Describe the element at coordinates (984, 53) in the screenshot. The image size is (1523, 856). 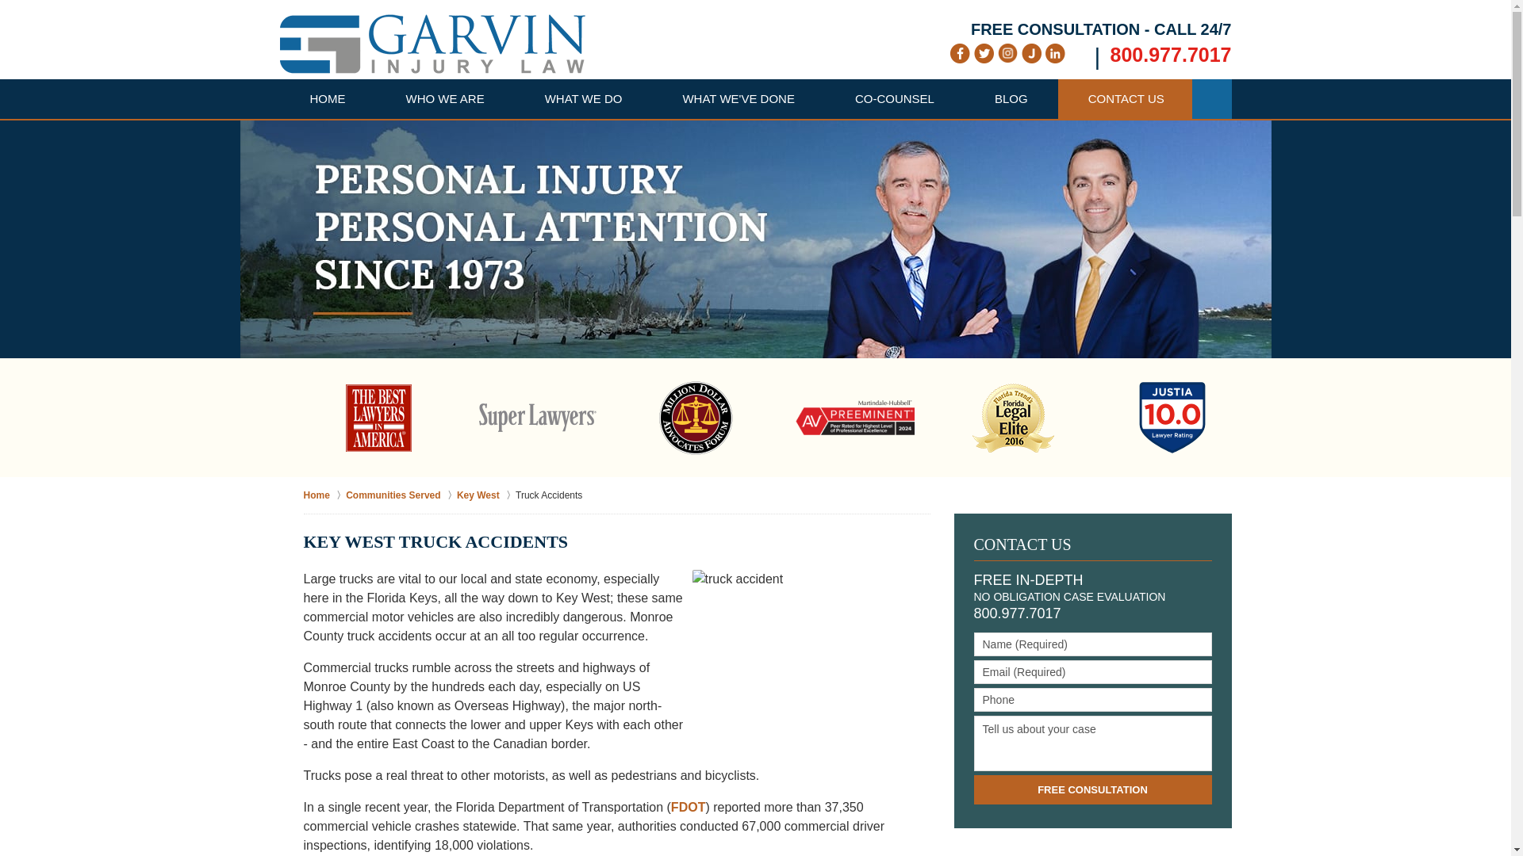
I see `Twitter` at that location.